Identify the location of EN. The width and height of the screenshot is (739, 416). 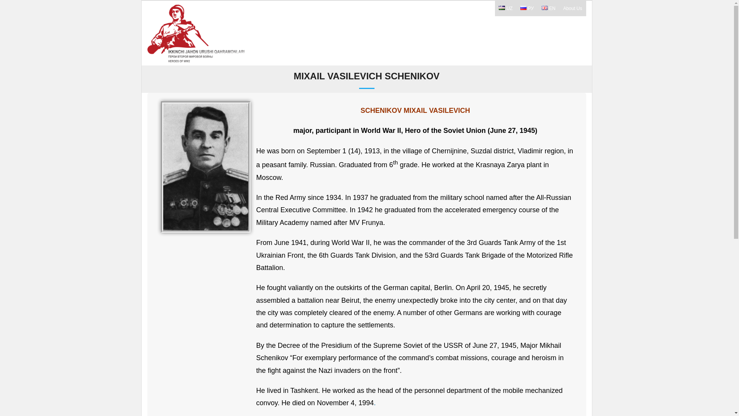
(548, 8).